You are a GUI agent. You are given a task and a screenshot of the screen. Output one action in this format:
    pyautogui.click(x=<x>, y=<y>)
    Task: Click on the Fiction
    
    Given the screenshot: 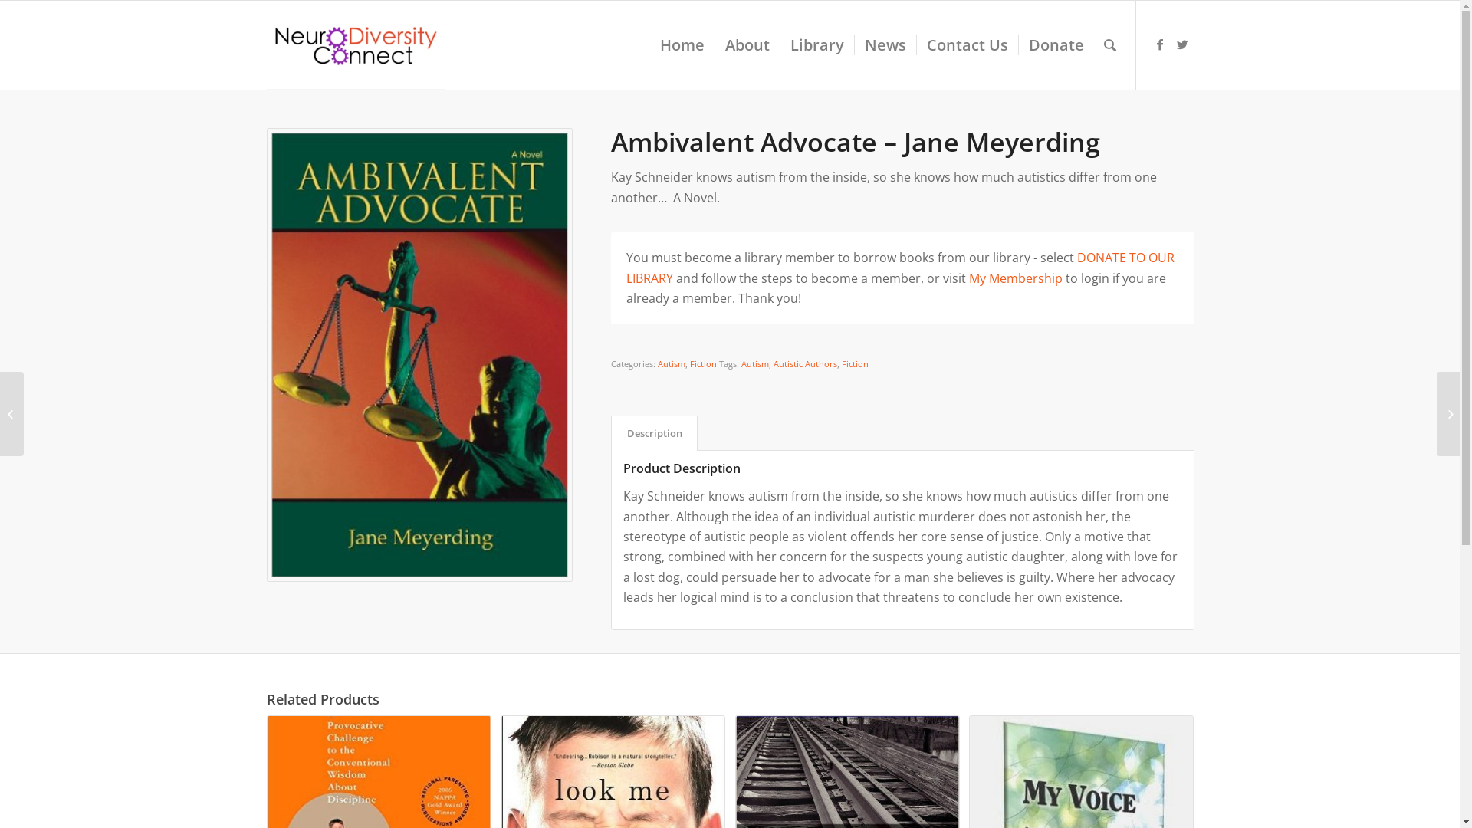 What is the action you would take?
    pyautogui.click(x=856, y=363)
    